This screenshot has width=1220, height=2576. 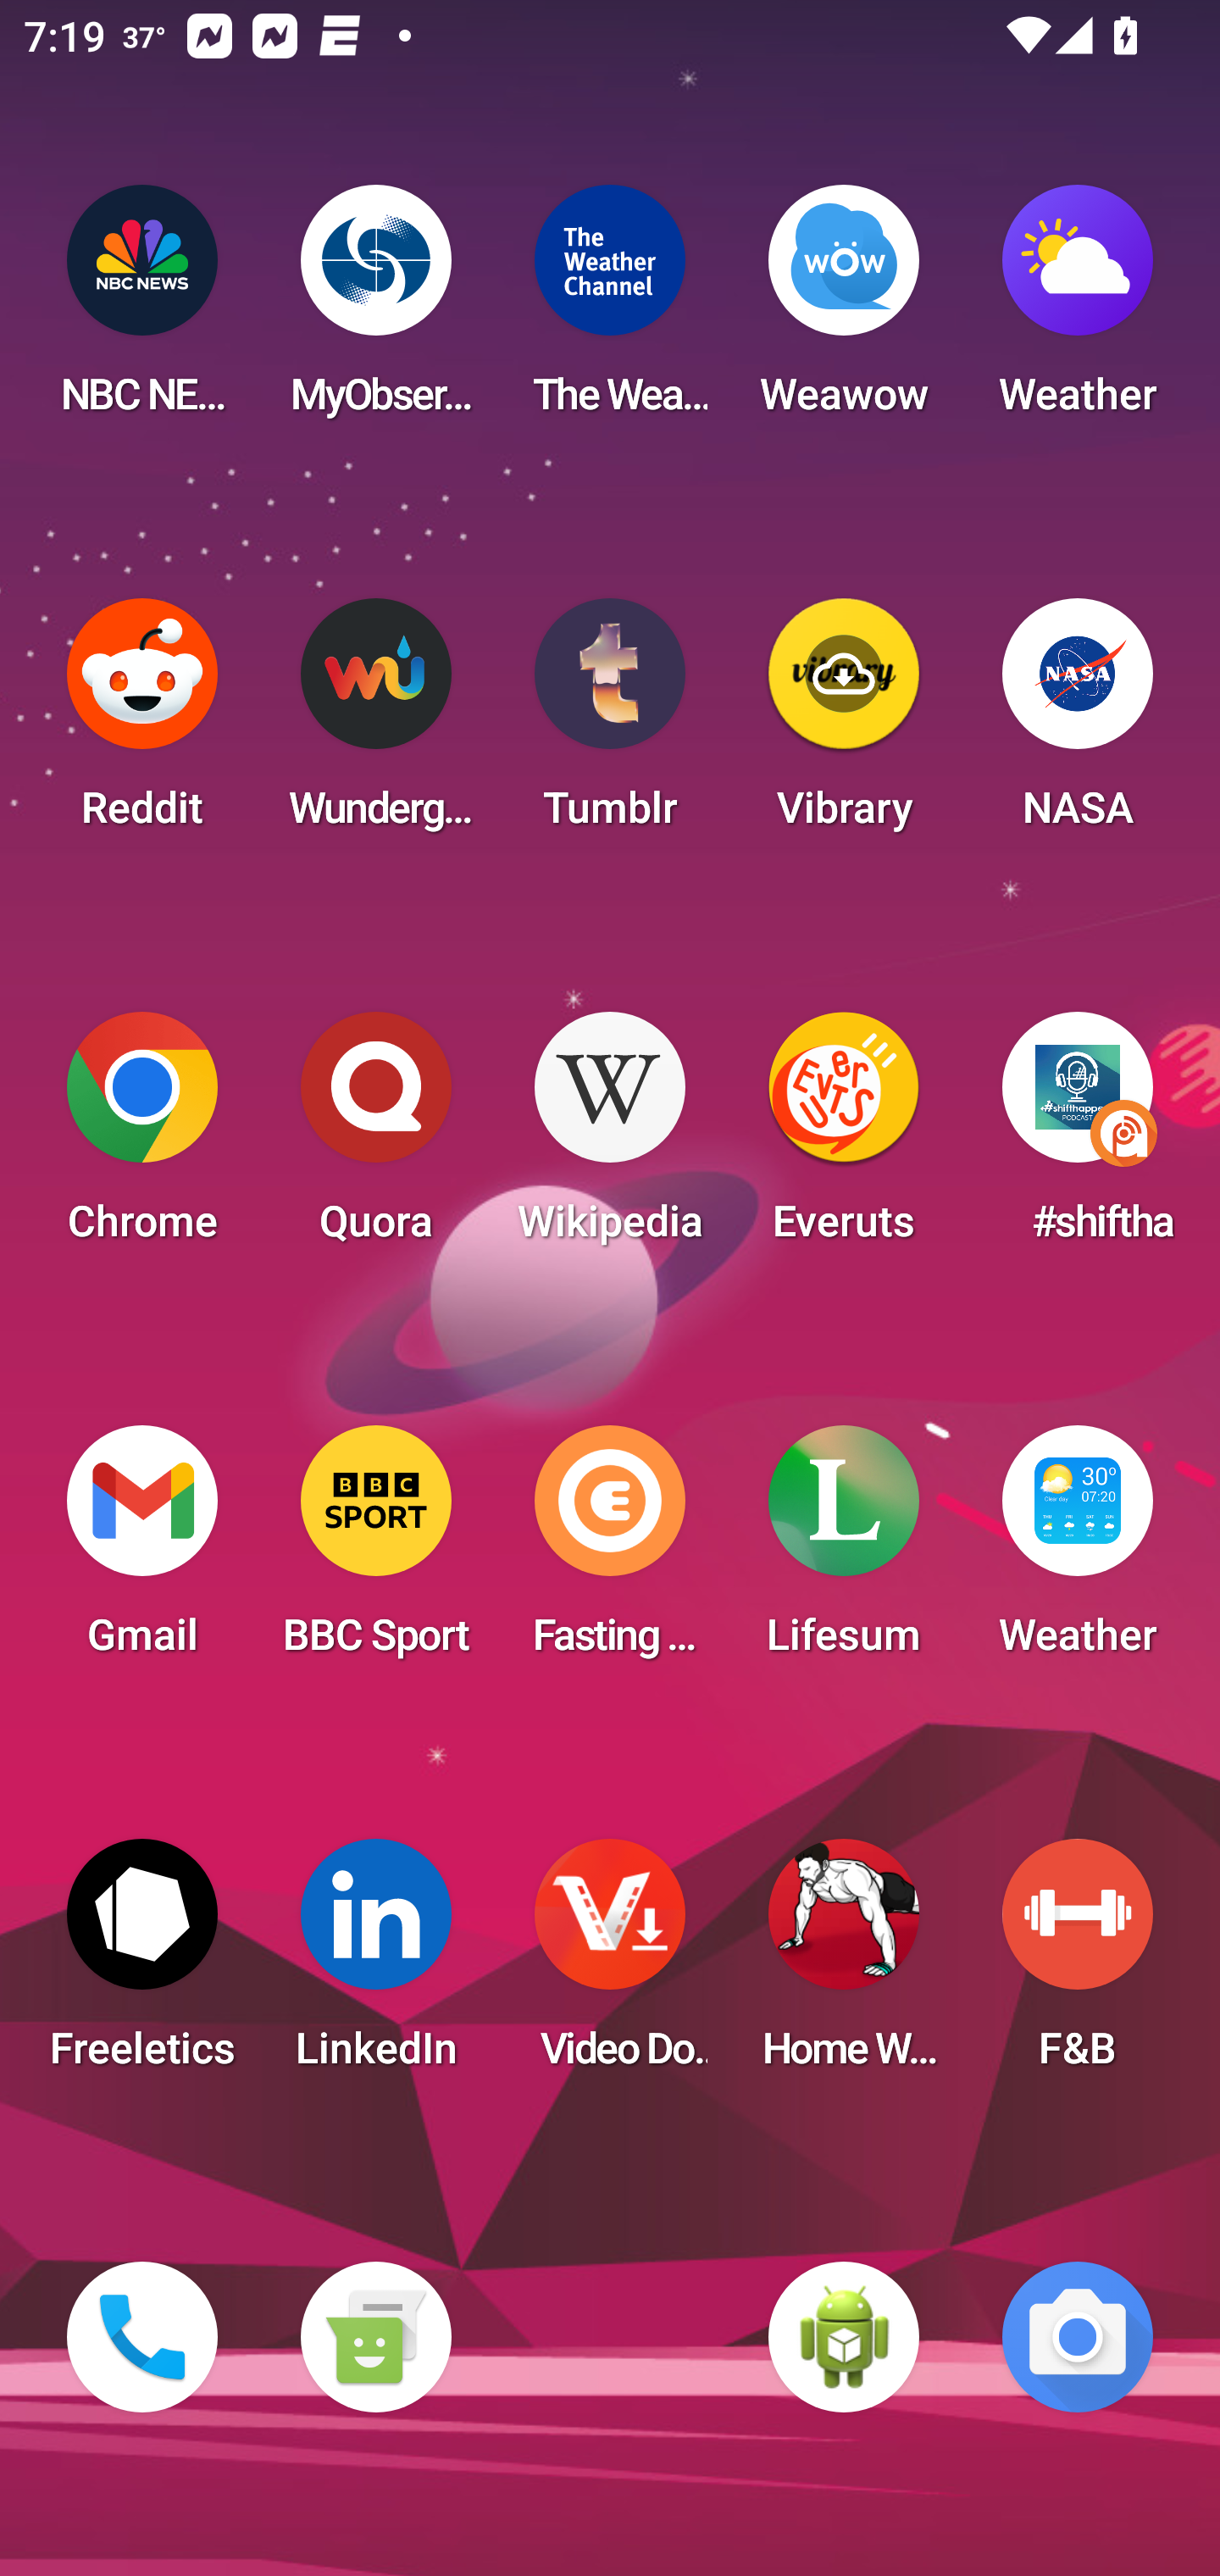 What do you see at coordinates (142, 1551) in the screenshot?
I see `Gmail` at bounding box center [142, 1551].